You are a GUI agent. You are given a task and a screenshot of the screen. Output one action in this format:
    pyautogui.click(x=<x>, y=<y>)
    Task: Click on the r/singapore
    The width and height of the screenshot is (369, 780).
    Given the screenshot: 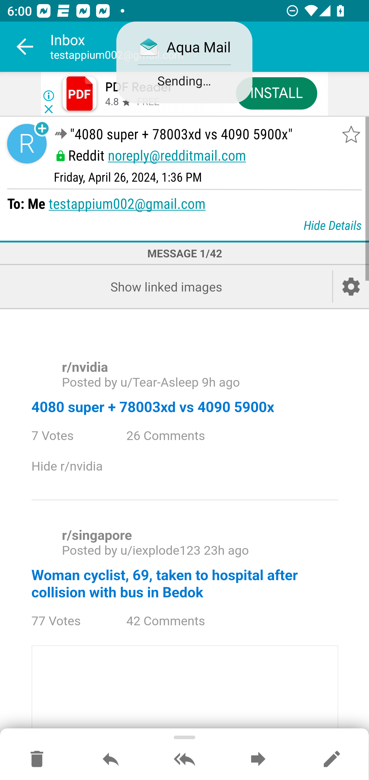 What is the action you would take?
    pyautogui.click(x=97, y=535)
    